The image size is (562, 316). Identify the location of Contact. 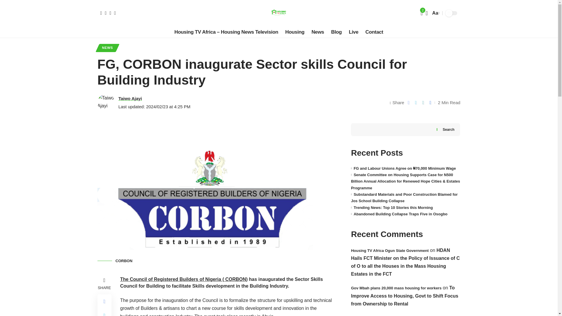
(374, 32).